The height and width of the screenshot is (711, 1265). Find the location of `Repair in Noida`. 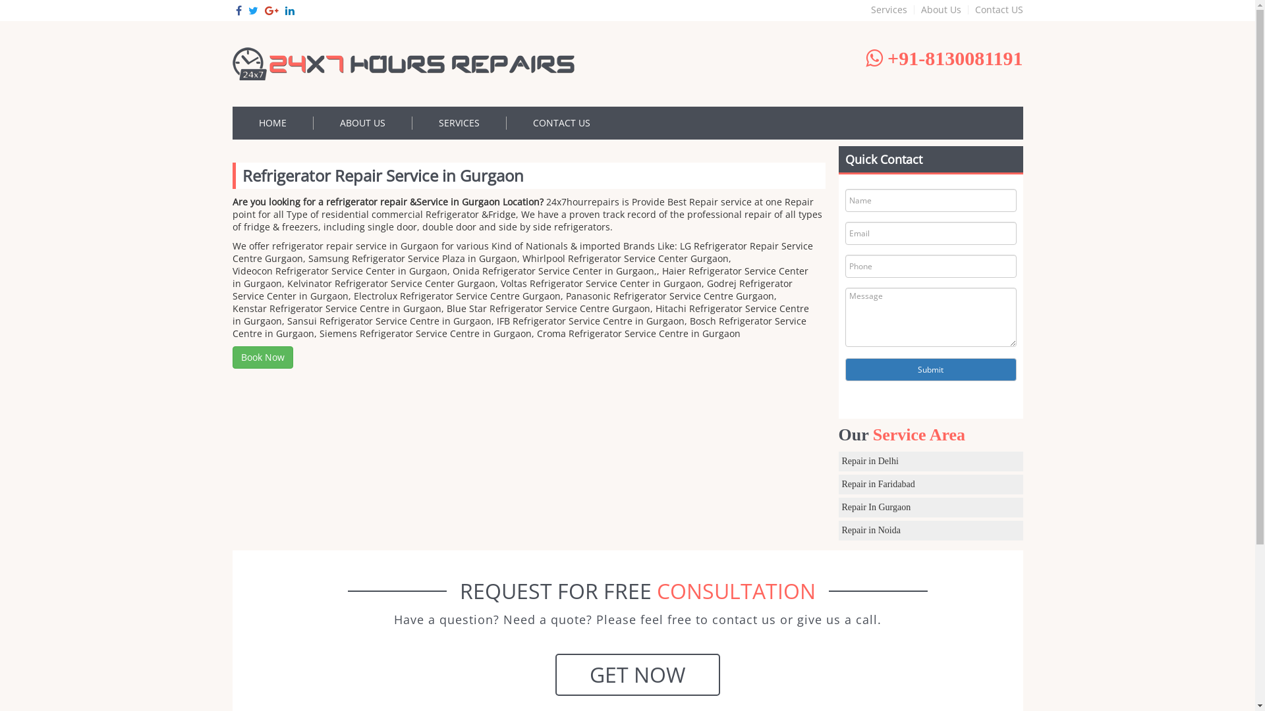

Repair in Noida is located at coordinates (930, 531).